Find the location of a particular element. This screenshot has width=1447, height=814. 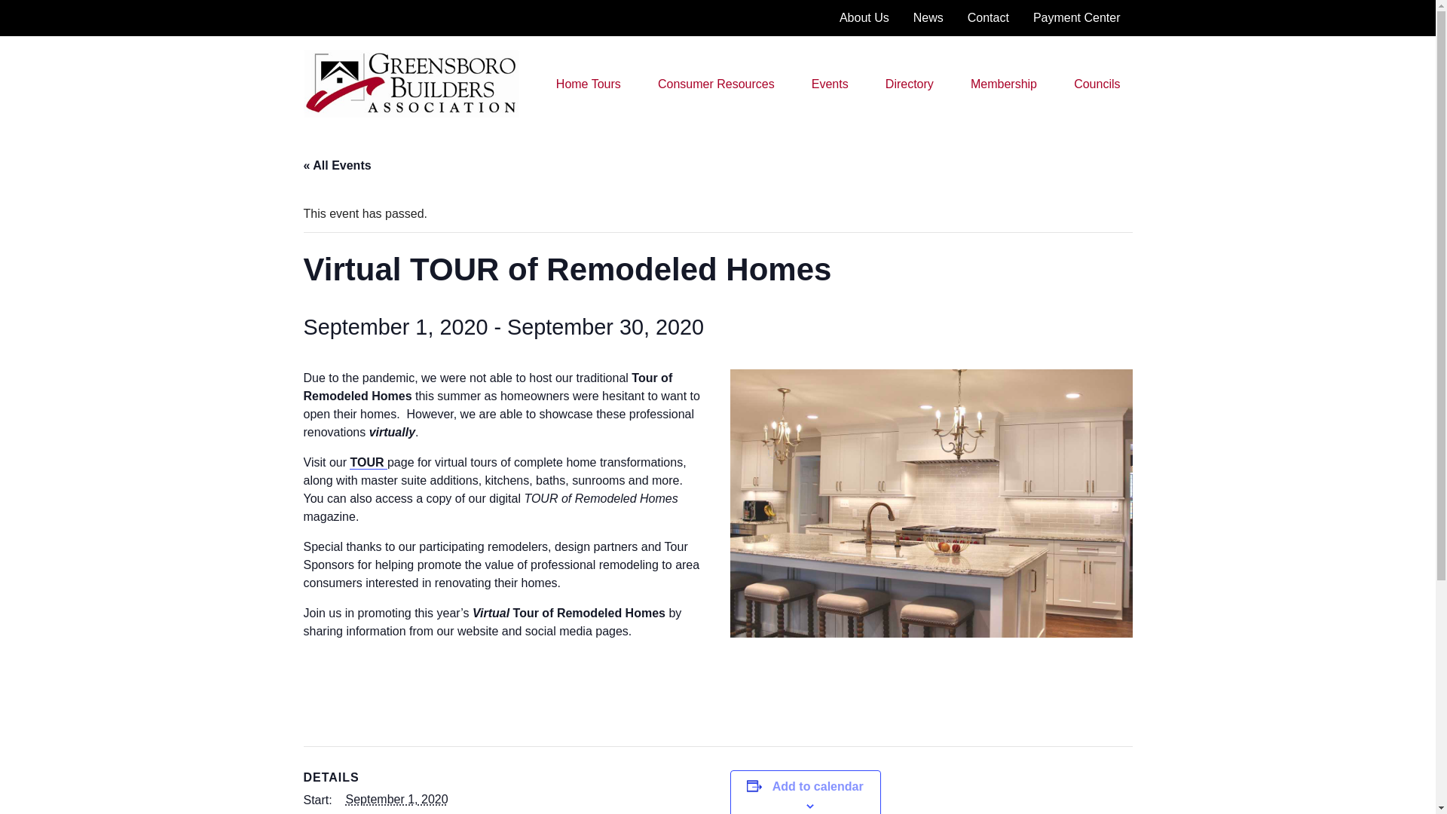

Membership is located at coordinates (1004, 84).